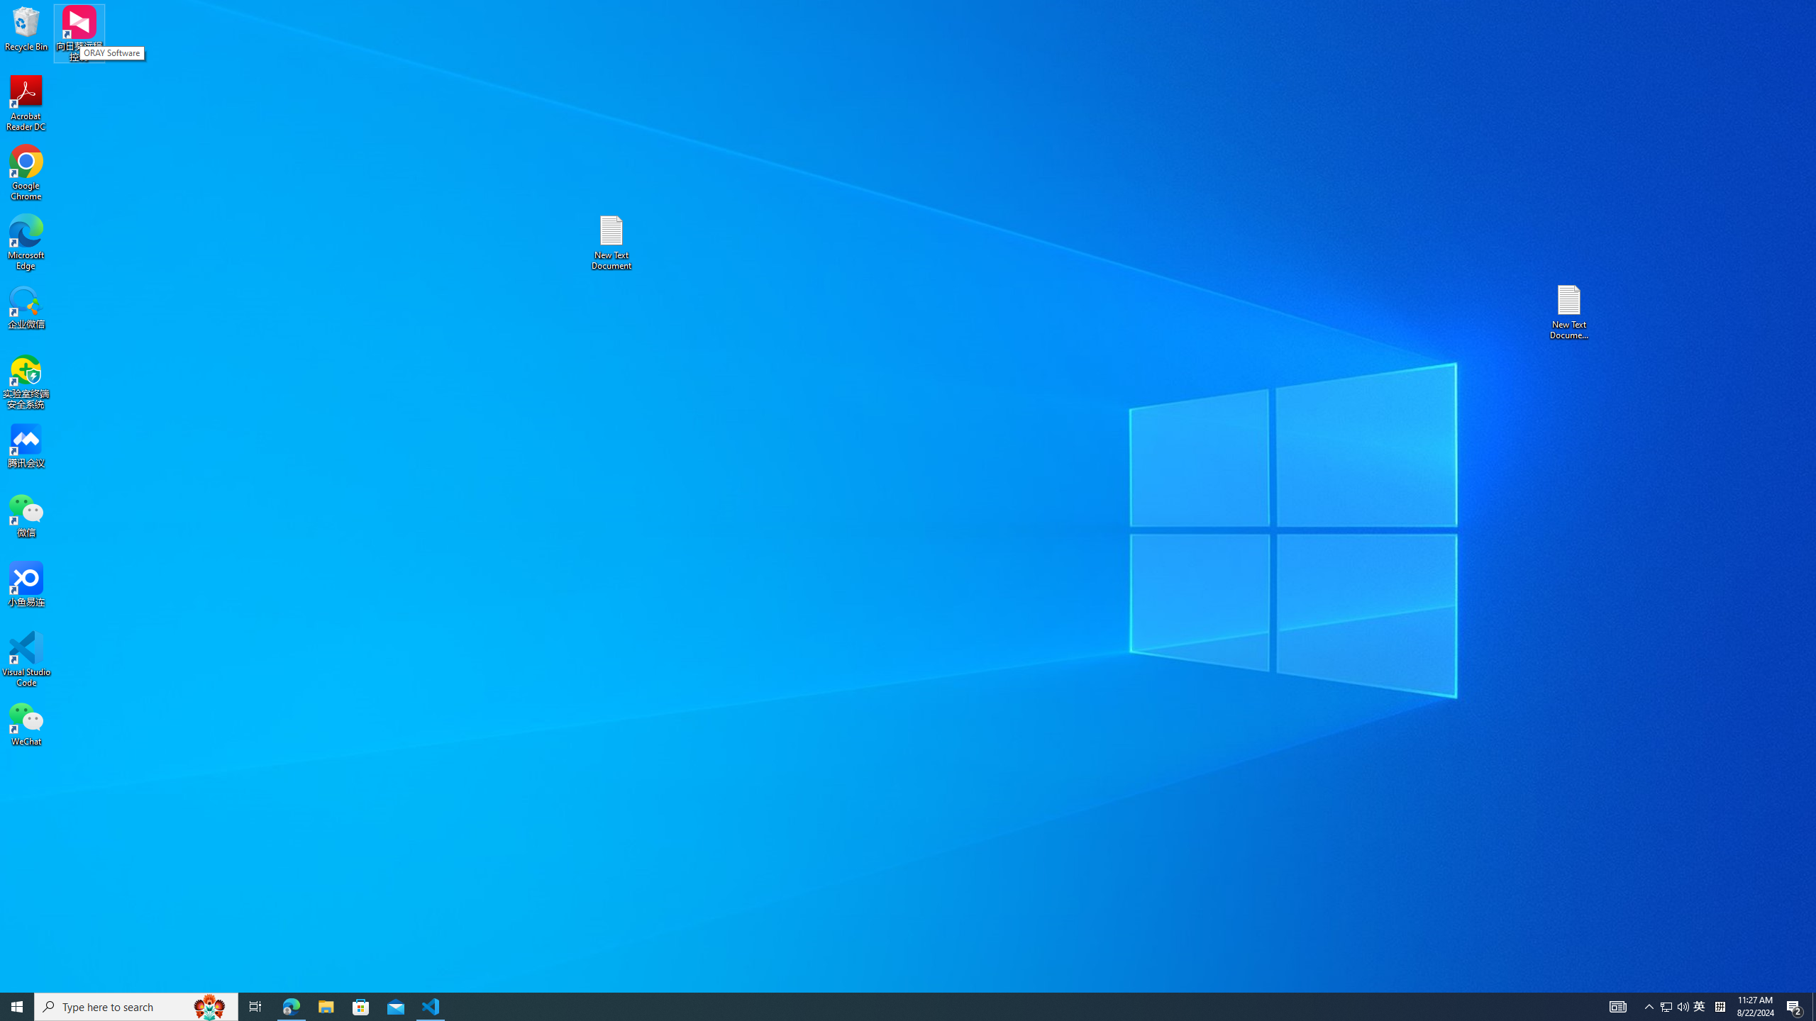  Describe the element at coordinates (17, 1007) in the screenshot. I see `AutomationID: 4105` at that location.